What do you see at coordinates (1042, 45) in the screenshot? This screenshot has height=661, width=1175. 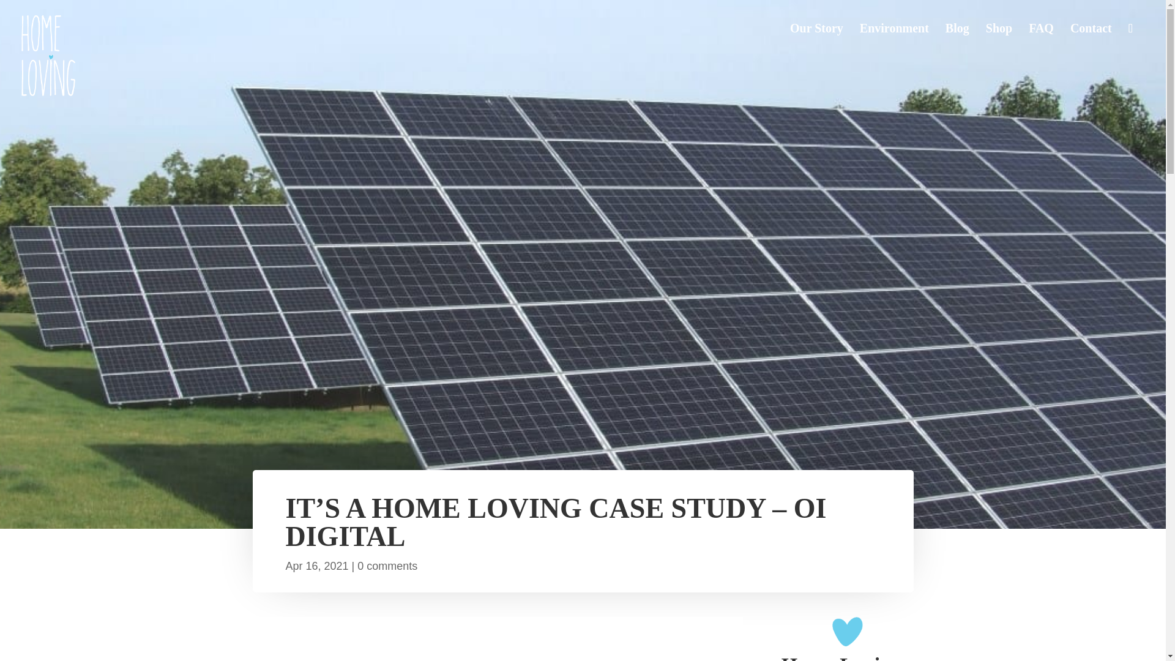 I see `FAQ` at bounding box center [1042, 45].